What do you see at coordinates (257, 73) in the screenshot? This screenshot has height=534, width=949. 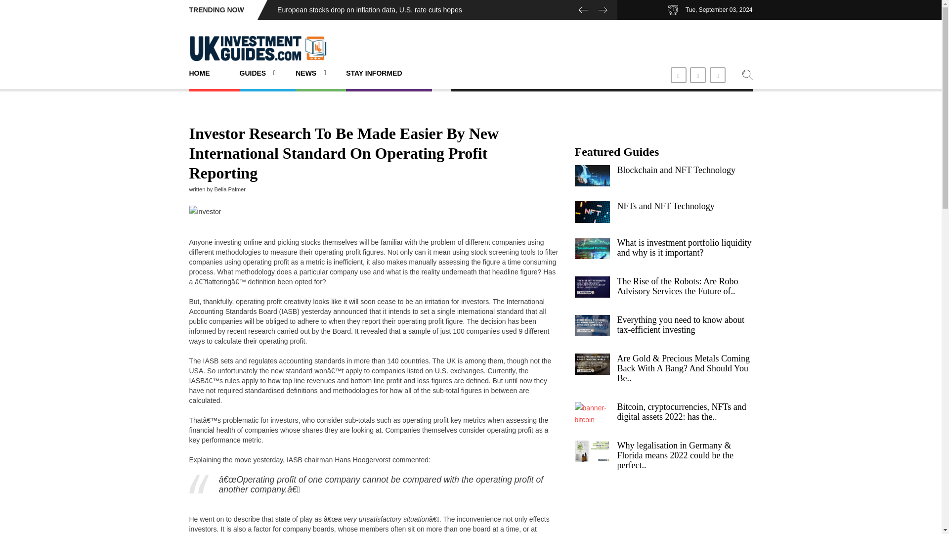 I see `GUIDES` at bounding box center [257, 73].